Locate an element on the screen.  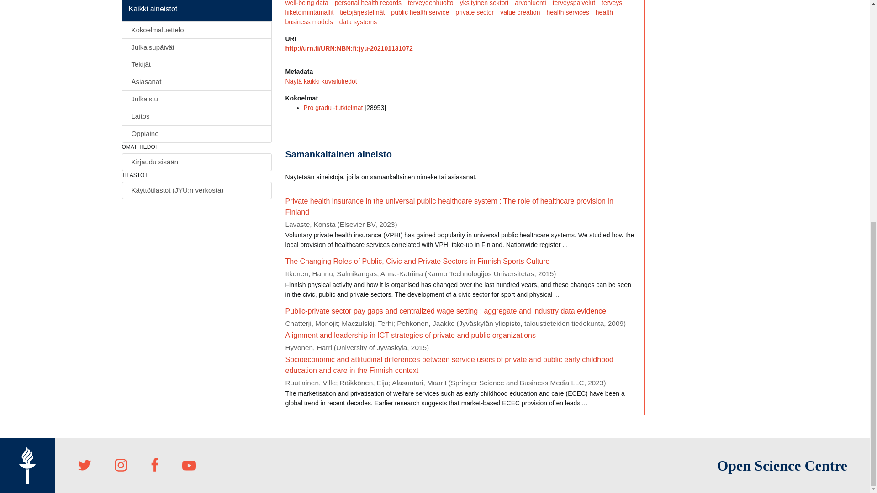
terveydenhuolto is located at coordinates (433, 4).